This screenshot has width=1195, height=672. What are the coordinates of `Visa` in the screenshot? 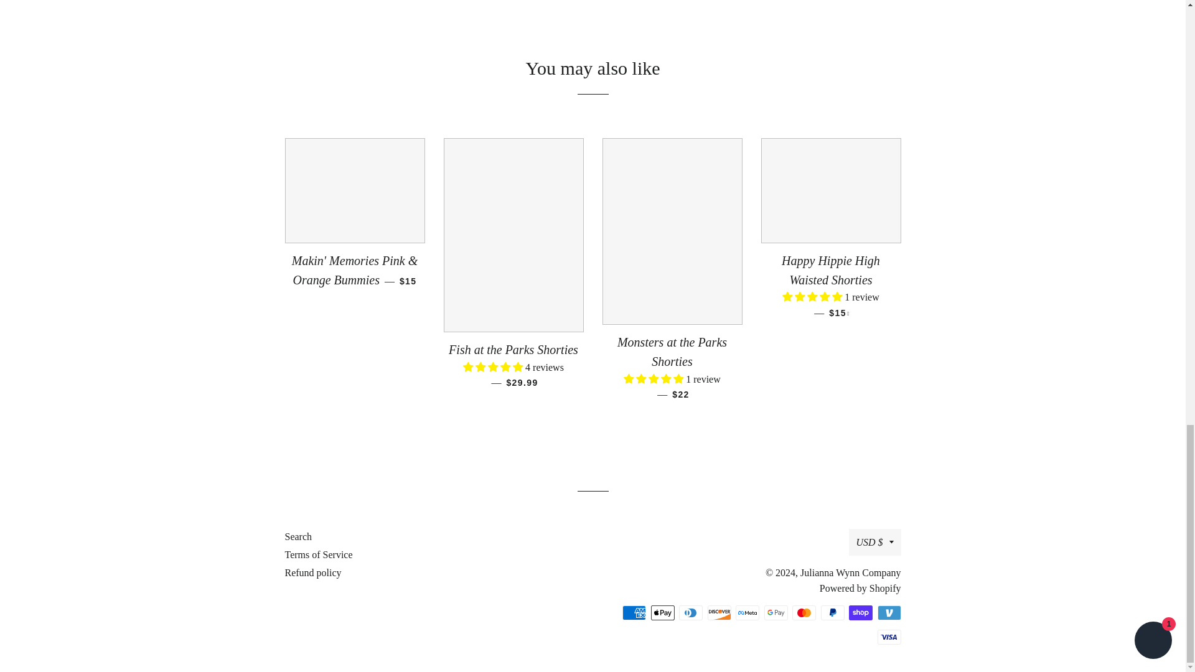 It's located at (889, 637).